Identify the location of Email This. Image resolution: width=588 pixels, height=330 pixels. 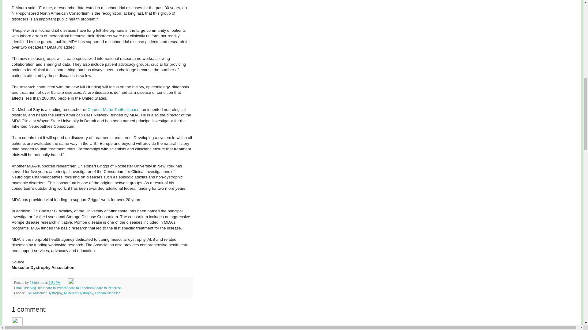
(22, 288).